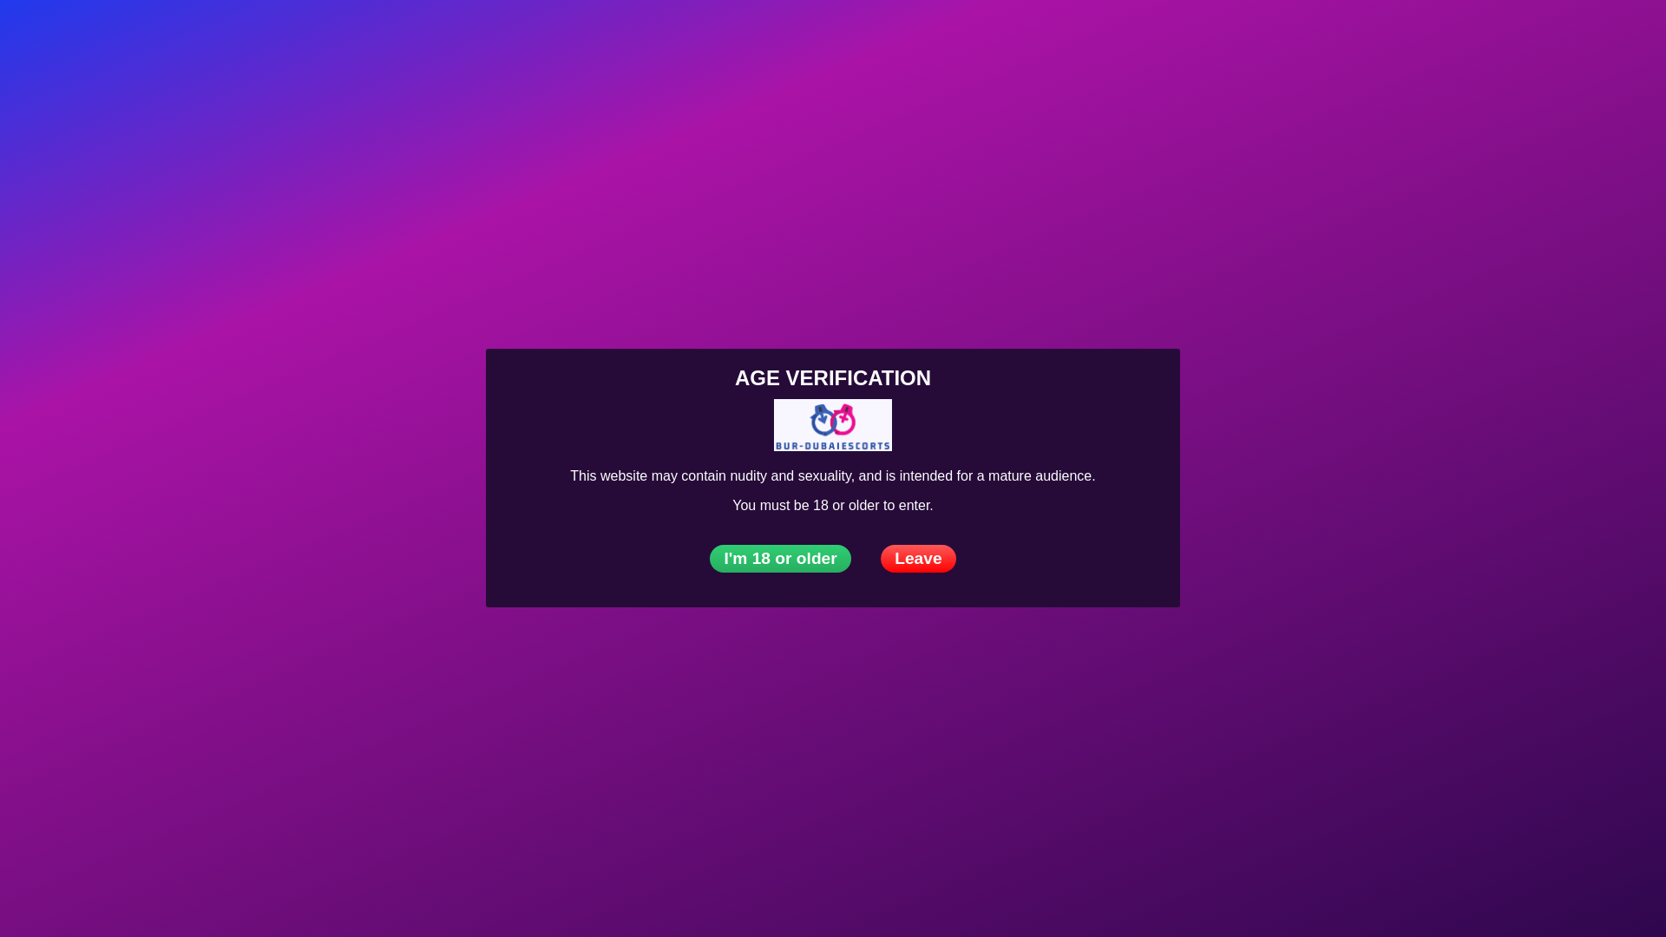 The image size is (1666, 937). What do you see at coordinates (429, 38) in the screenshot?
I see `Escorts on Tour` at bounding box center [429, 38].